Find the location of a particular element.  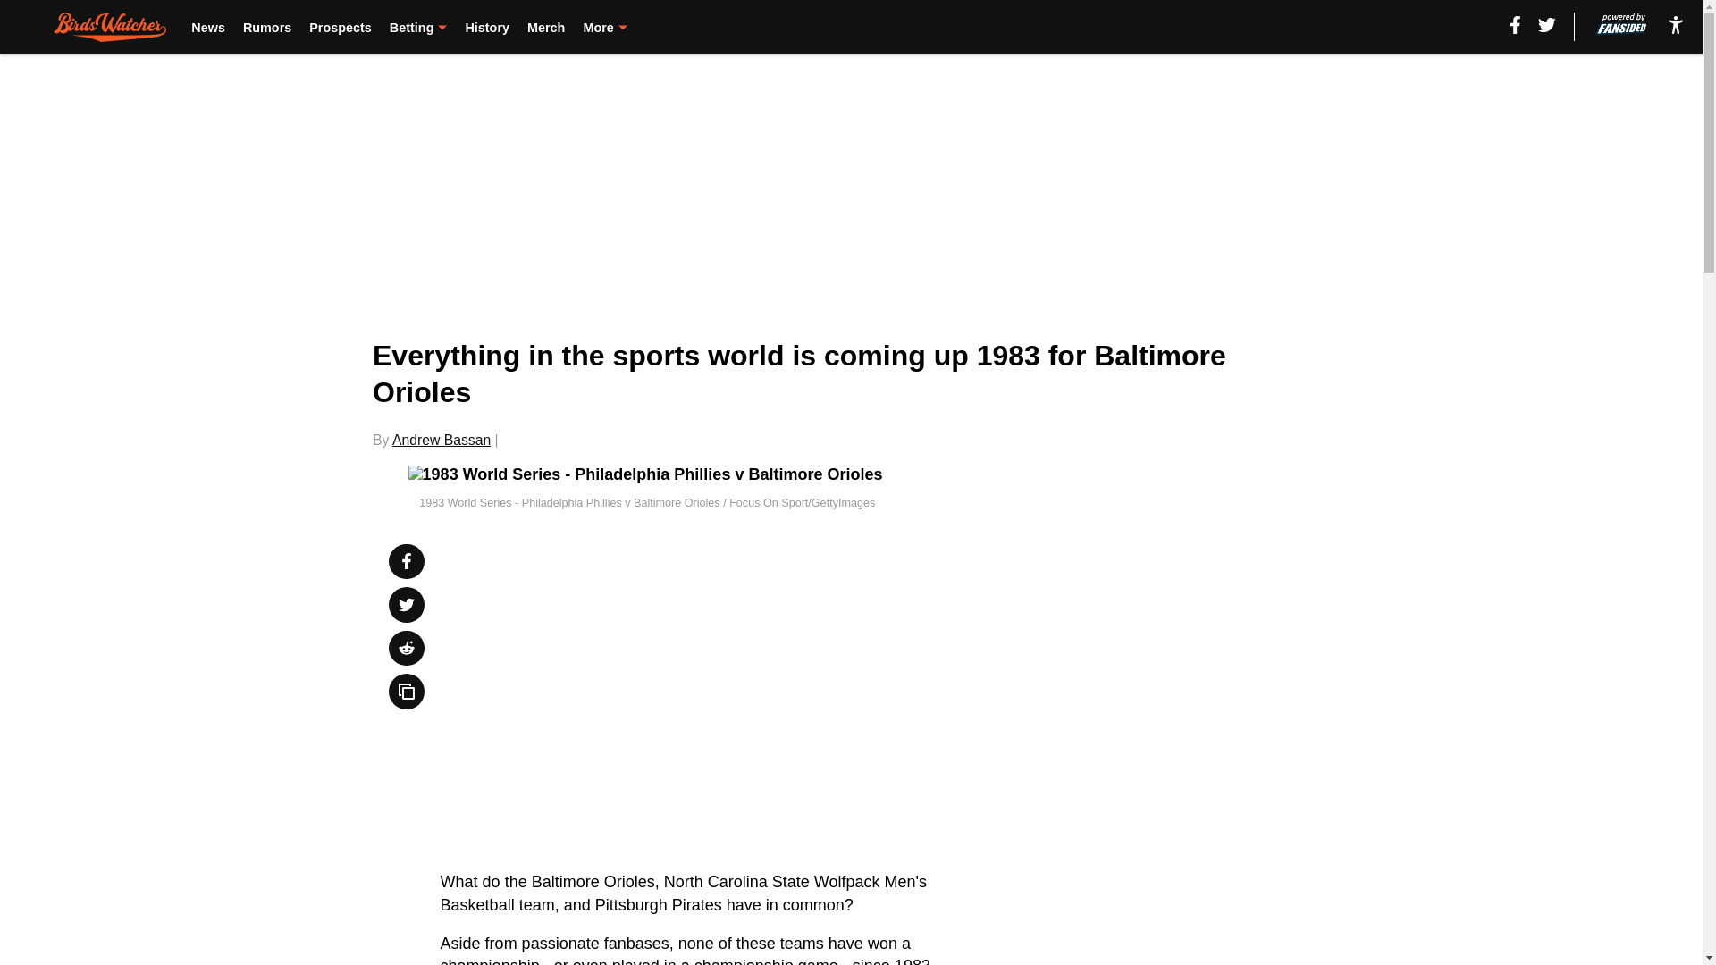

Prospects is located at coordinates (340, 27).